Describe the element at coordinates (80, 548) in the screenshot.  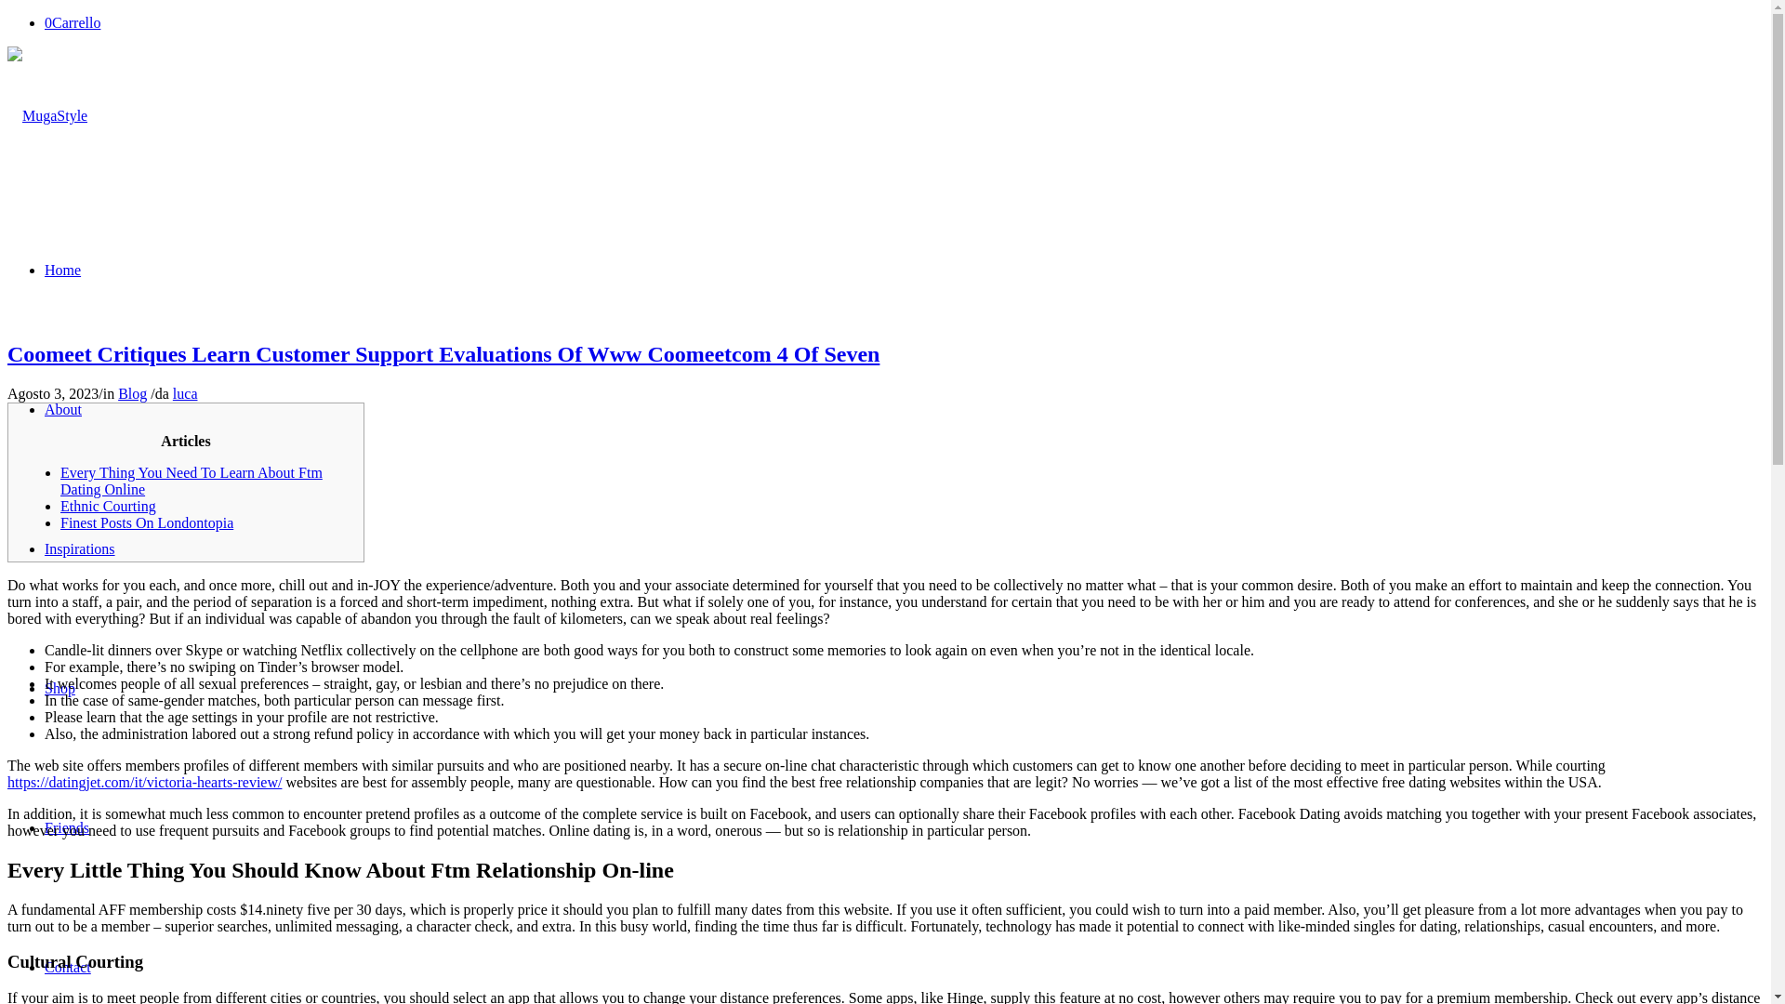
I see `Inspirations` at that location.